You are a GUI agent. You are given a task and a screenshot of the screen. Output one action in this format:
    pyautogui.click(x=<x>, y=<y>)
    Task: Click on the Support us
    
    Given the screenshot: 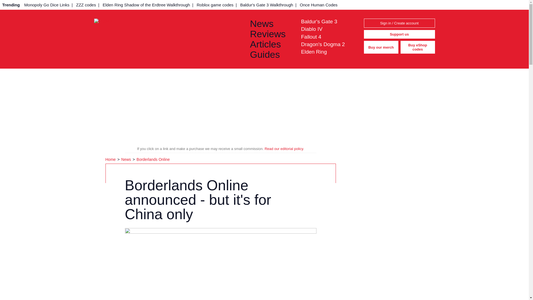 What is the action you would take?
    pyautogui.click(x=399, y=34)
    